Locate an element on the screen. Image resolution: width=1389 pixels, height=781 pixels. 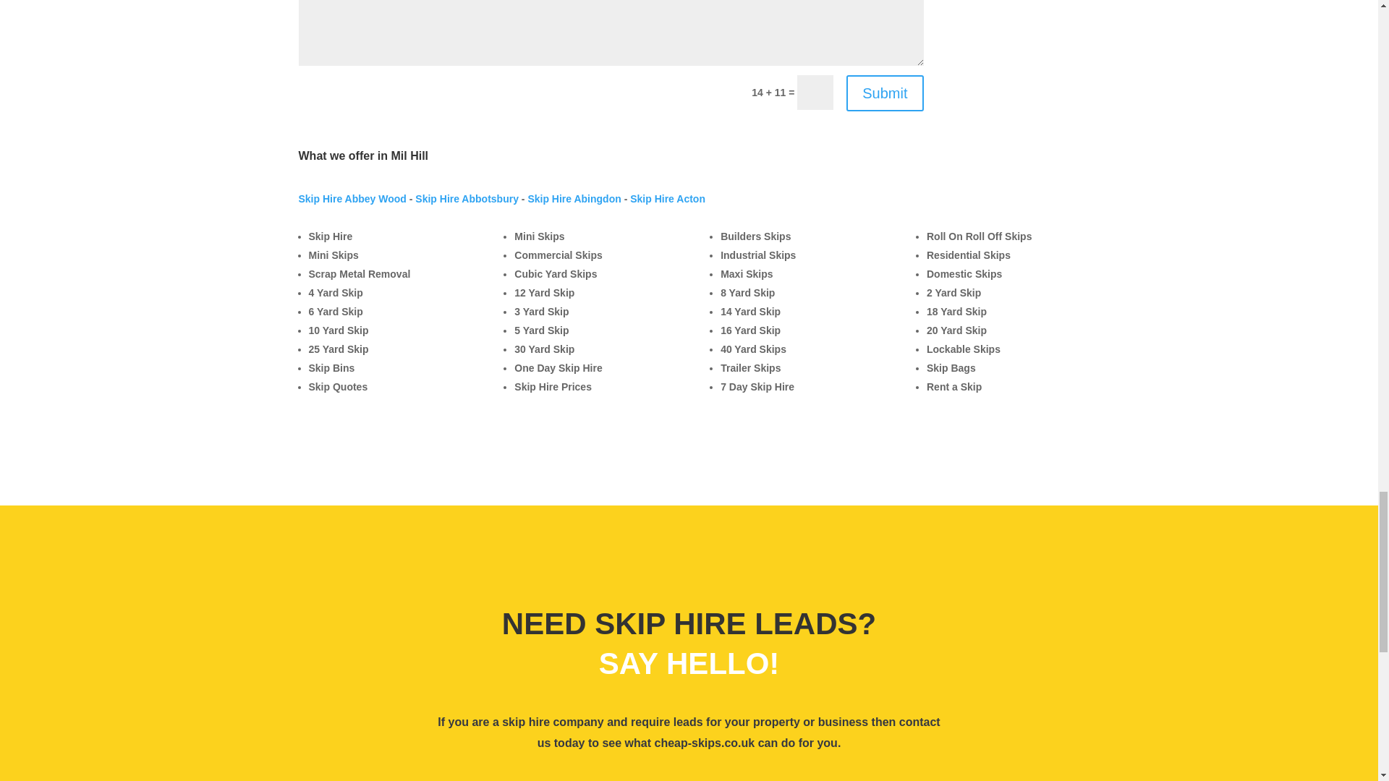
Skip Hire Abingdon is located at coordinates (574, 198).